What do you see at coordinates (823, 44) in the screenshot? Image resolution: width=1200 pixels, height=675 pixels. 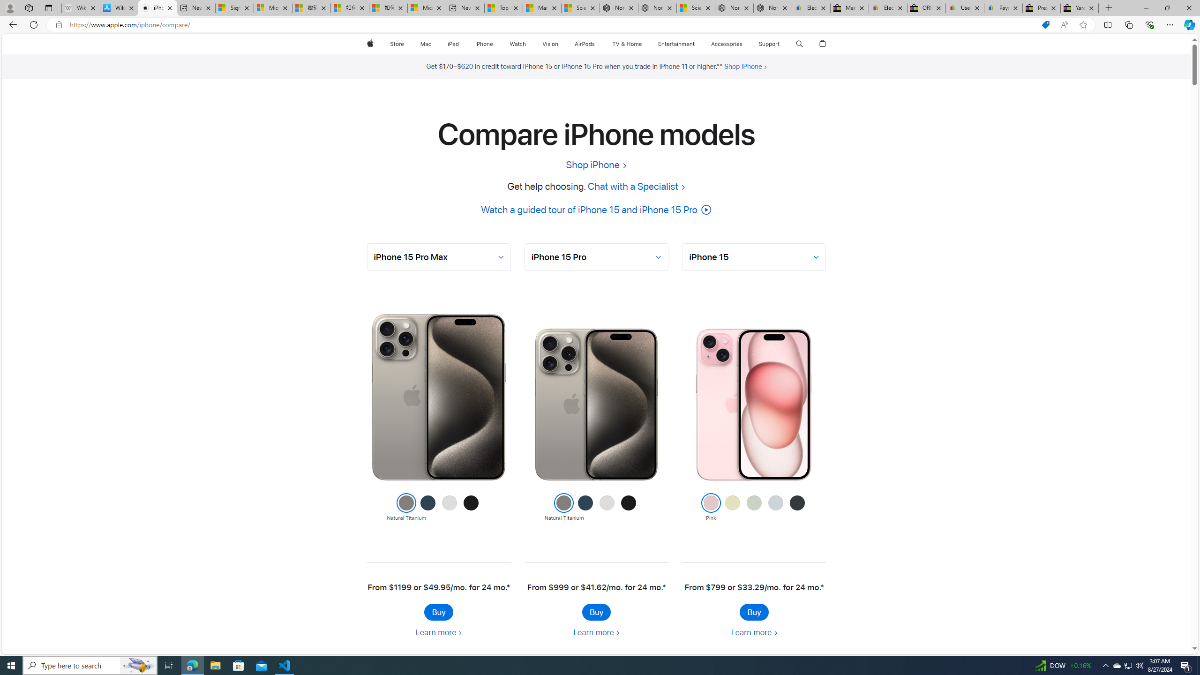 I see `AutomationID: globalnav-bag` at bounding box center [823, 44].